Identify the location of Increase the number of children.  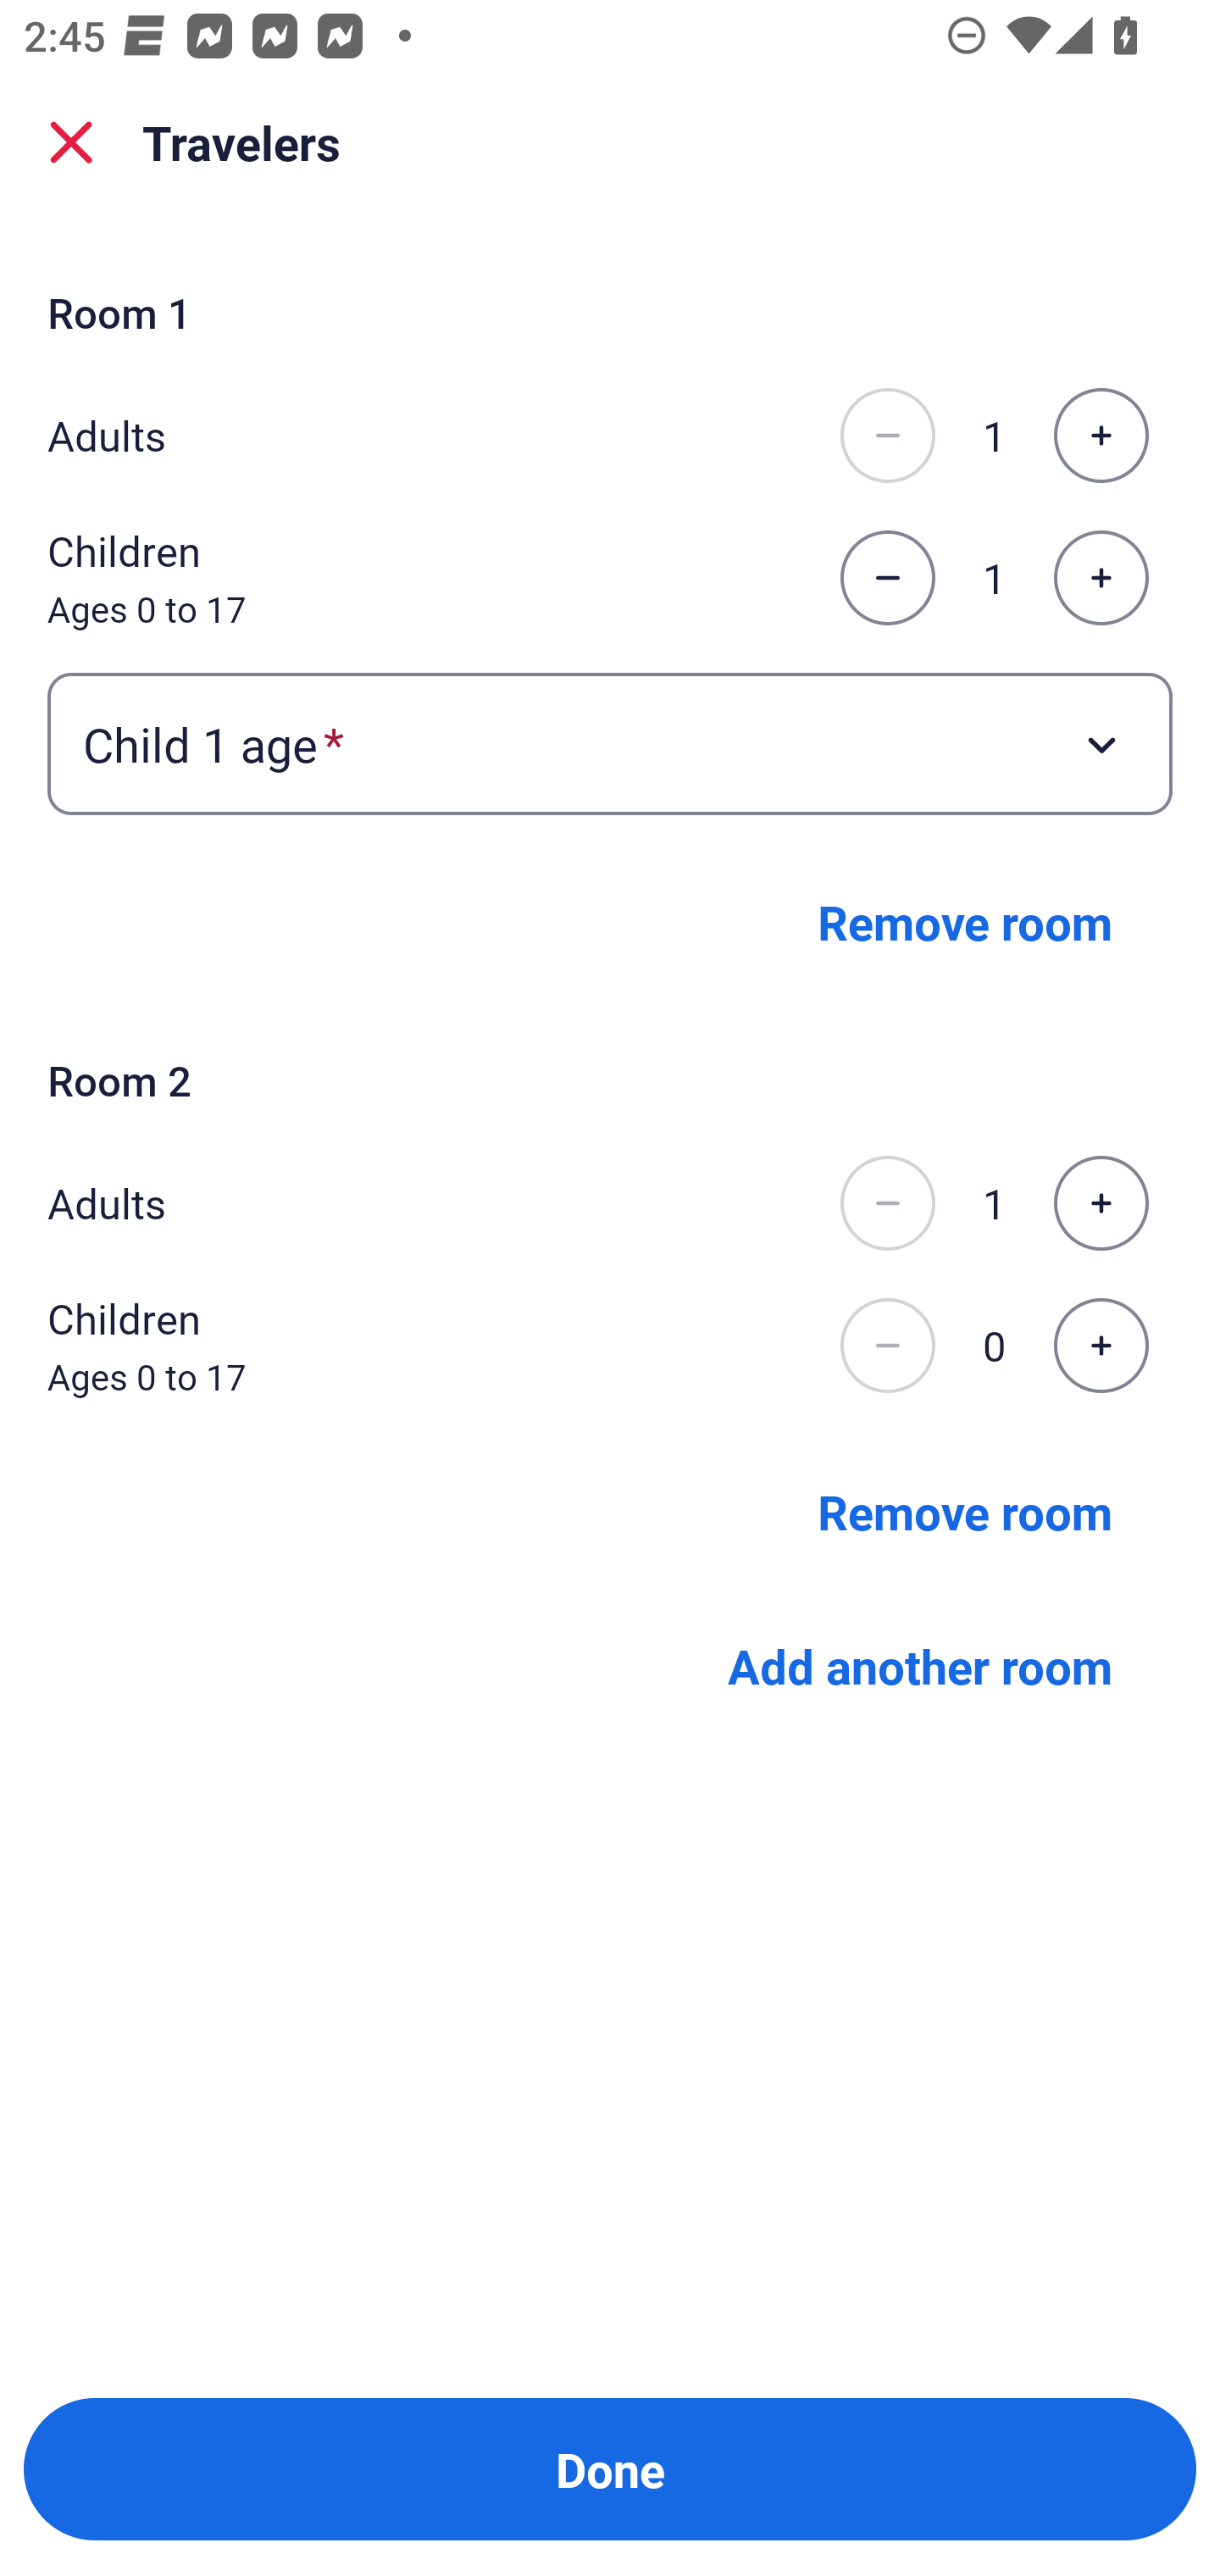
(1101, 578).